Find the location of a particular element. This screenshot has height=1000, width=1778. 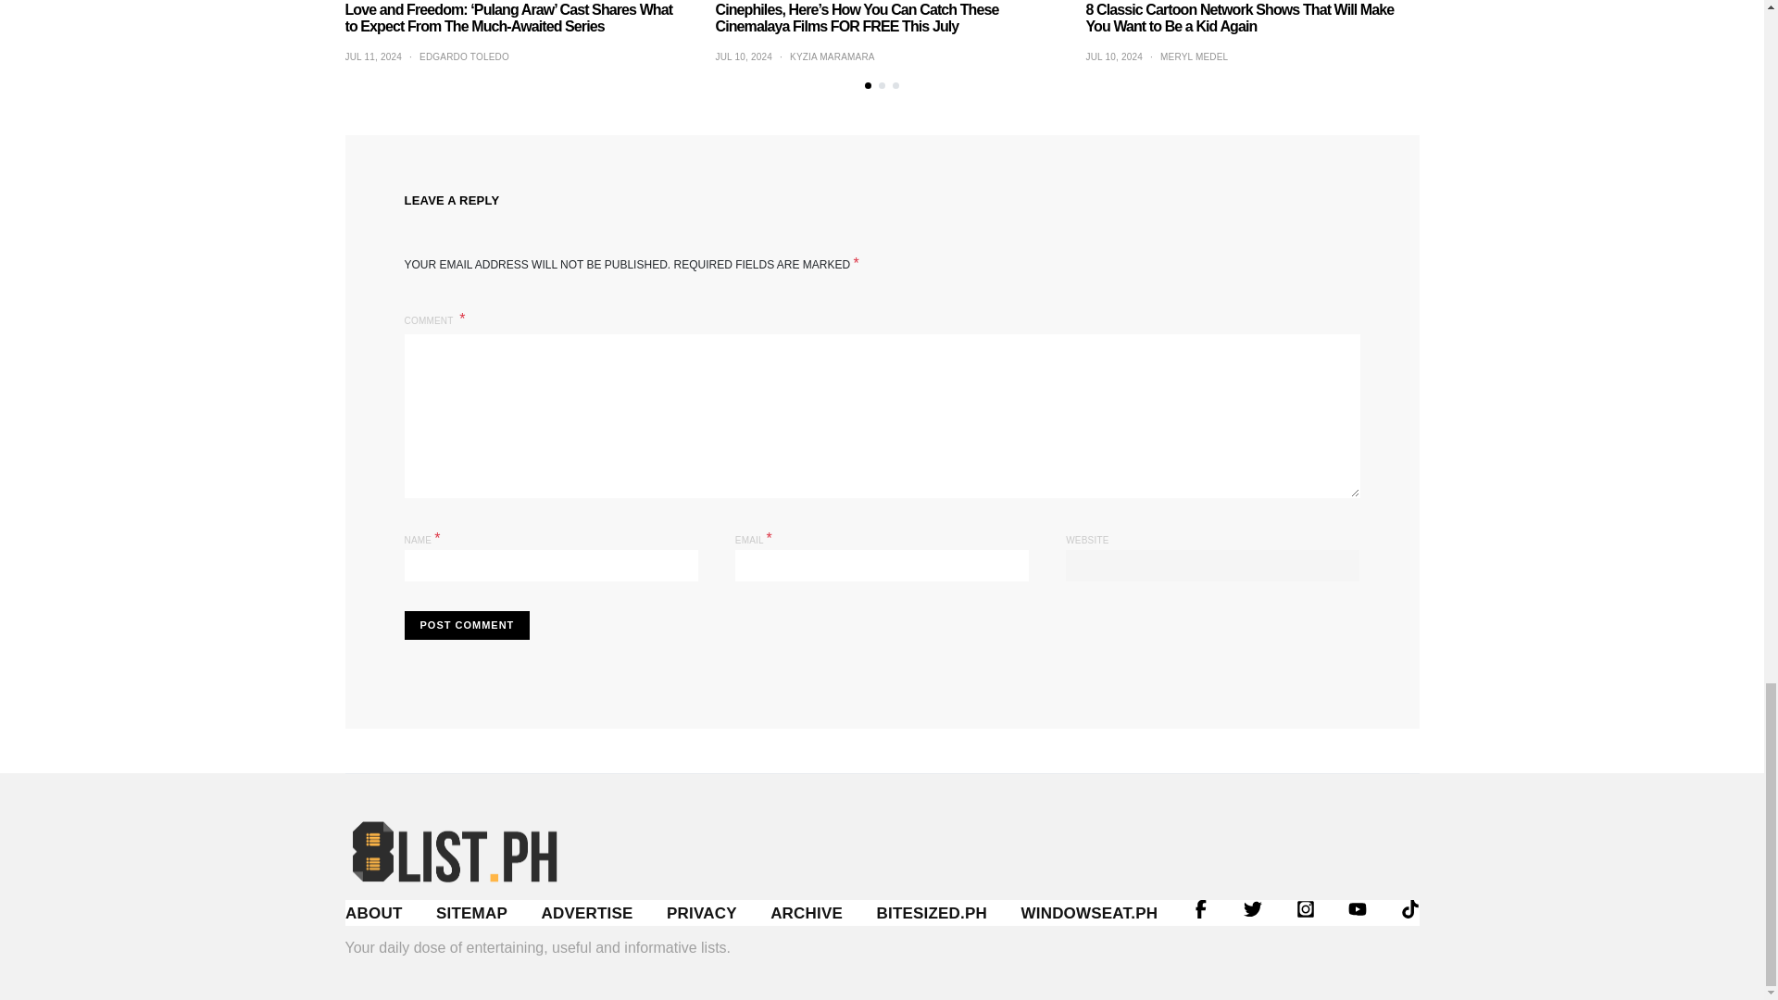

View all posts by Edgardo Toledo is located at coordinates (464, 56).